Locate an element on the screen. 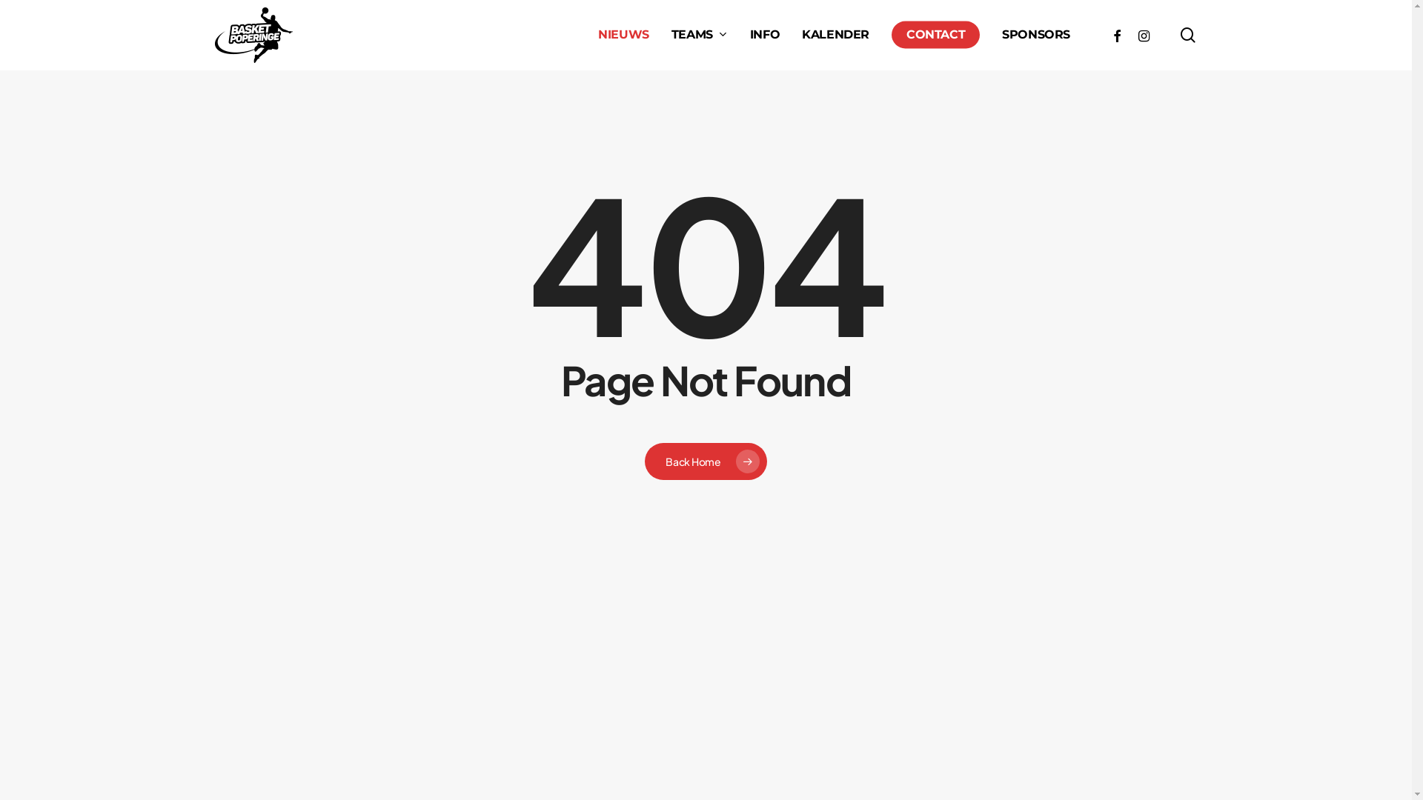  Back Home is located at coordinates (706, 461).